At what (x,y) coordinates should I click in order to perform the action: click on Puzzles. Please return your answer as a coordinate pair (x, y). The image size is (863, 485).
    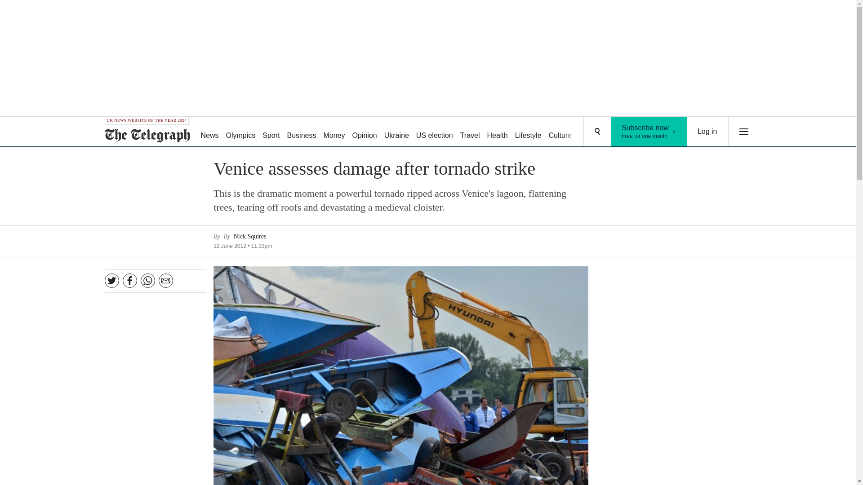
    Looking at the image, I should click on (334, 132).